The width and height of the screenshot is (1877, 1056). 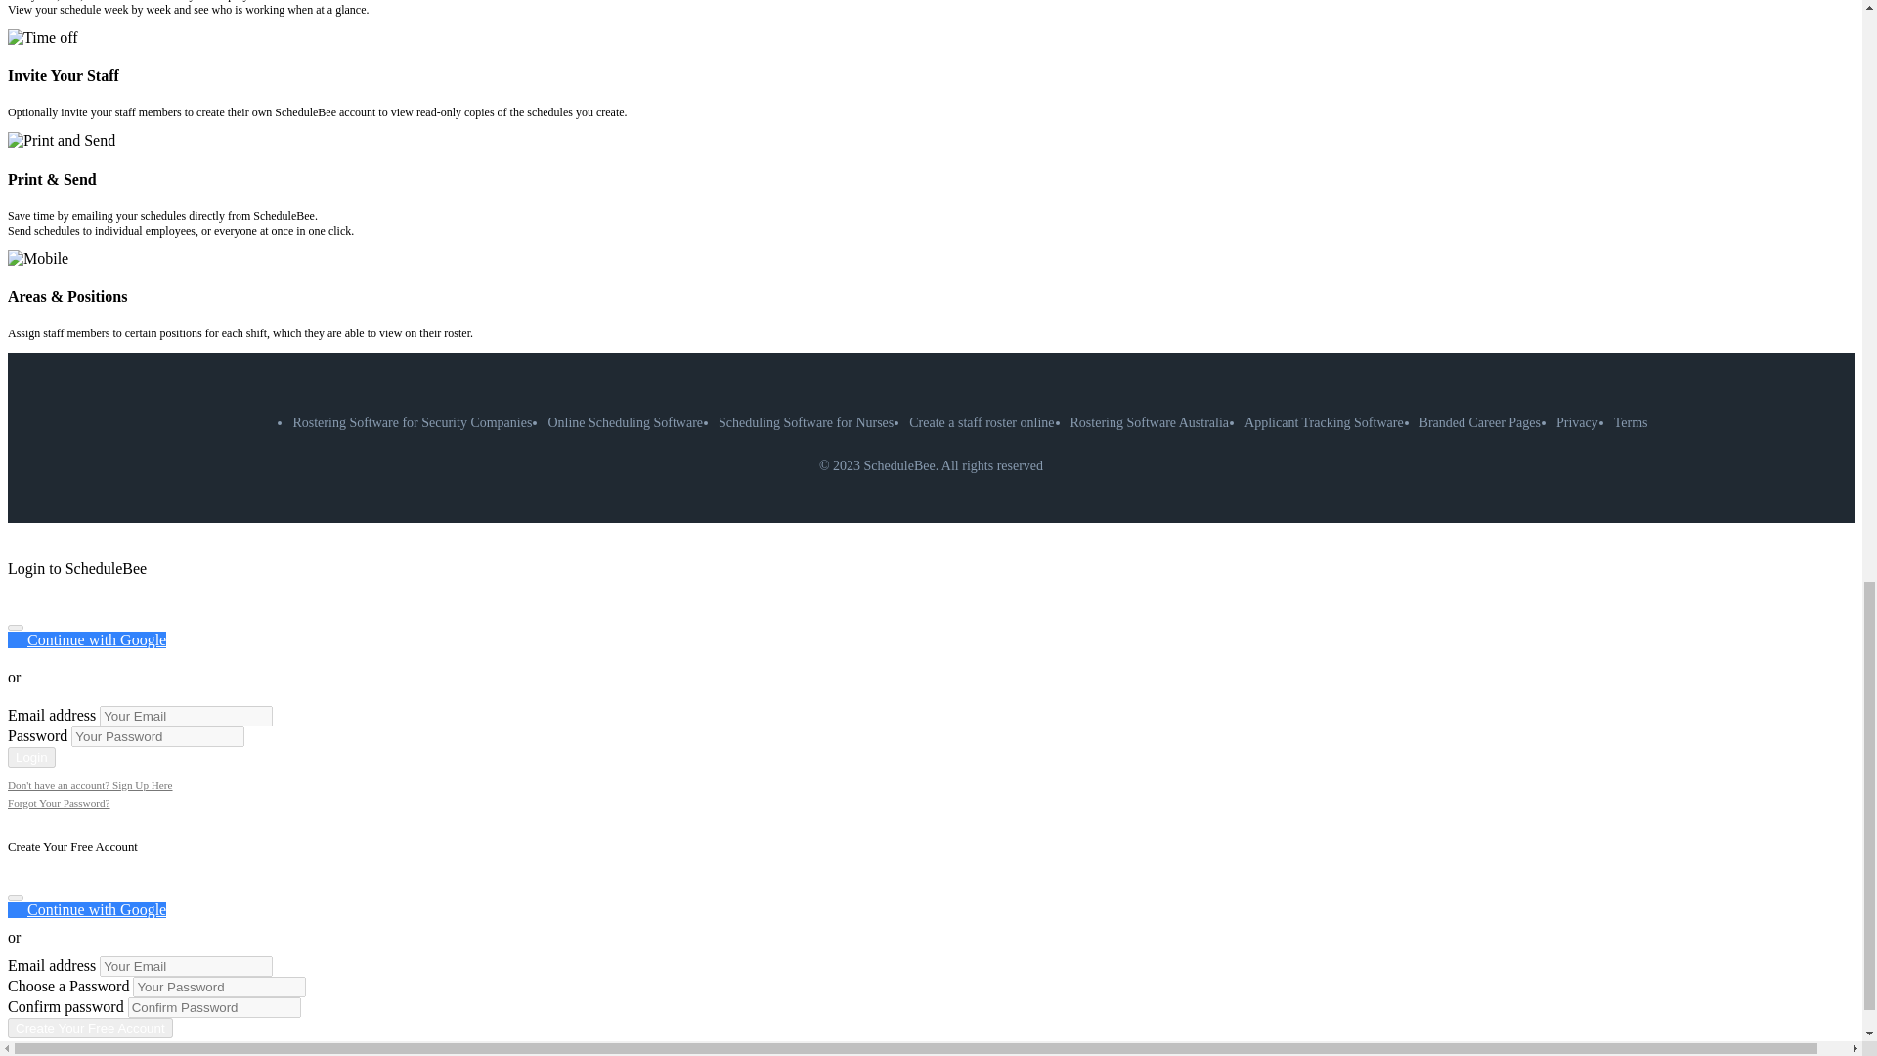 I want to click on Terms, so click(x=1631, y=422).